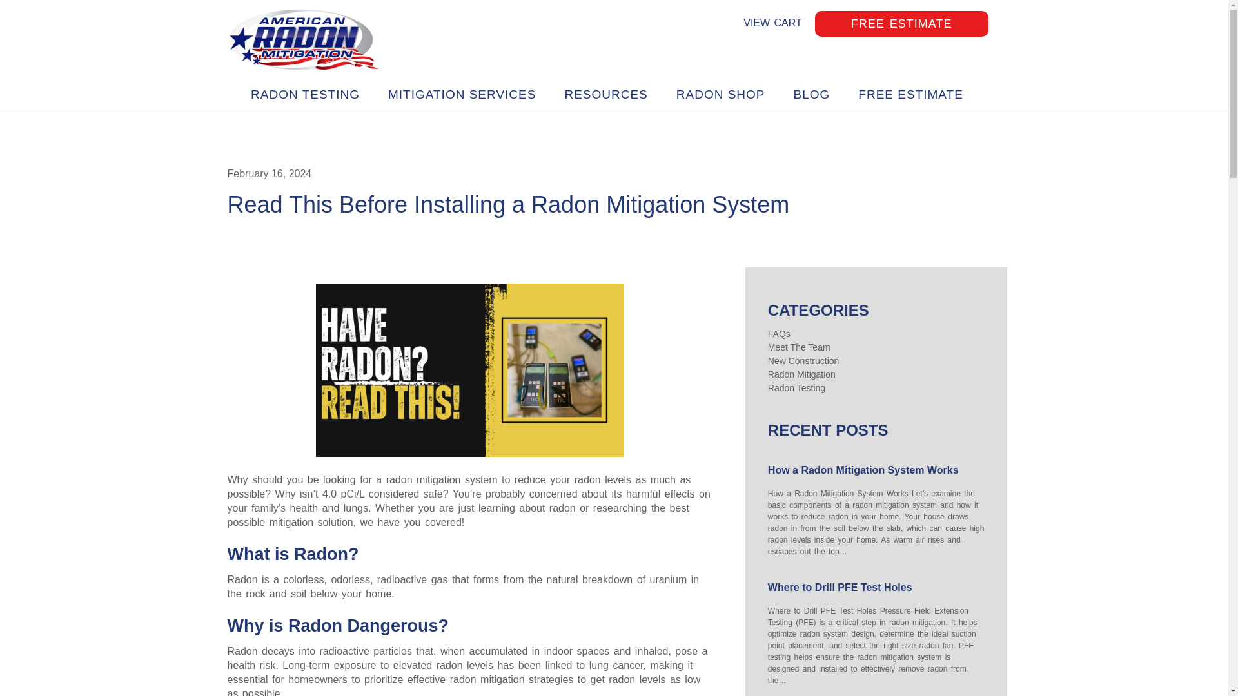 This screenshot has height=696, width=1238. What do you see at coordinates (772, 23) in the screenshot?
I see `VIEW CART` at bounding box center [772, 23].